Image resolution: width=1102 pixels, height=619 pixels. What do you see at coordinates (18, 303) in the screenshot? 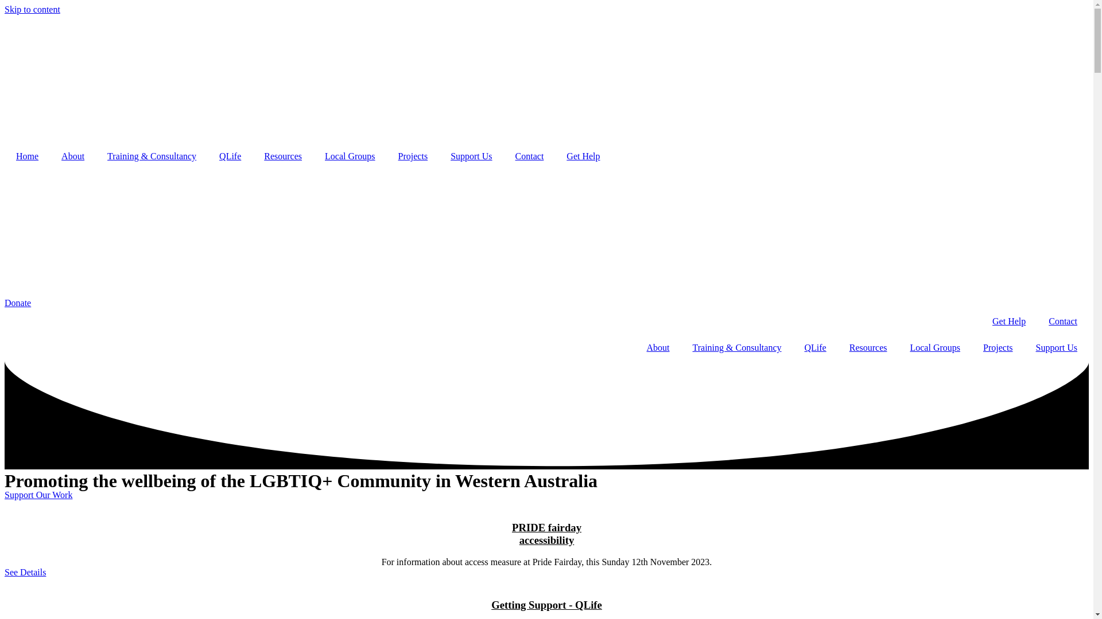
I see `Donate` at bounding box center [18, 303].